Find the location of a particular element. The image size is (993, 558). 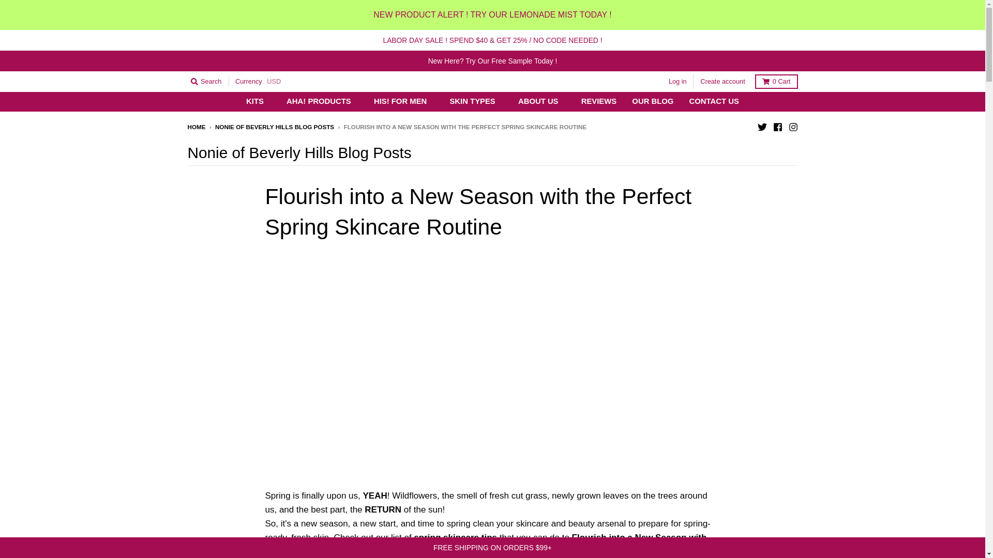

SKIN TYPES is located at coordinates (476, 102).